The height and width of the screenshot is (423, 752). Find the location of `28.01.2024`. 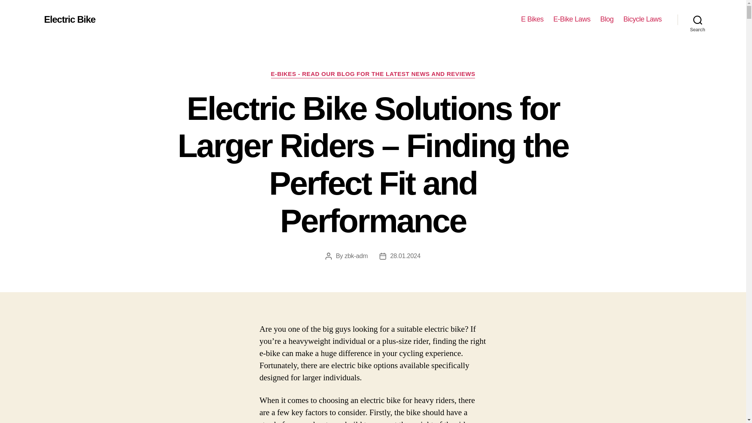

28.01.2024 is located at coordinates (405, 256).